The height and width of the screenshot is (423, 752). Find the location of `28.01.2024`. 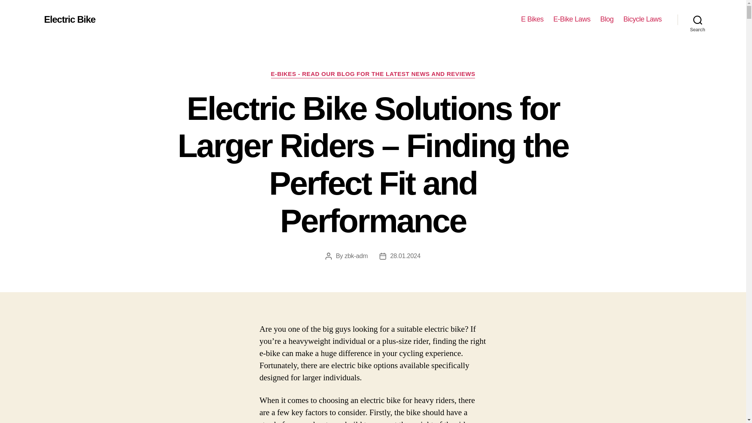

28.01.2024 is located at coordinates (405, 256).